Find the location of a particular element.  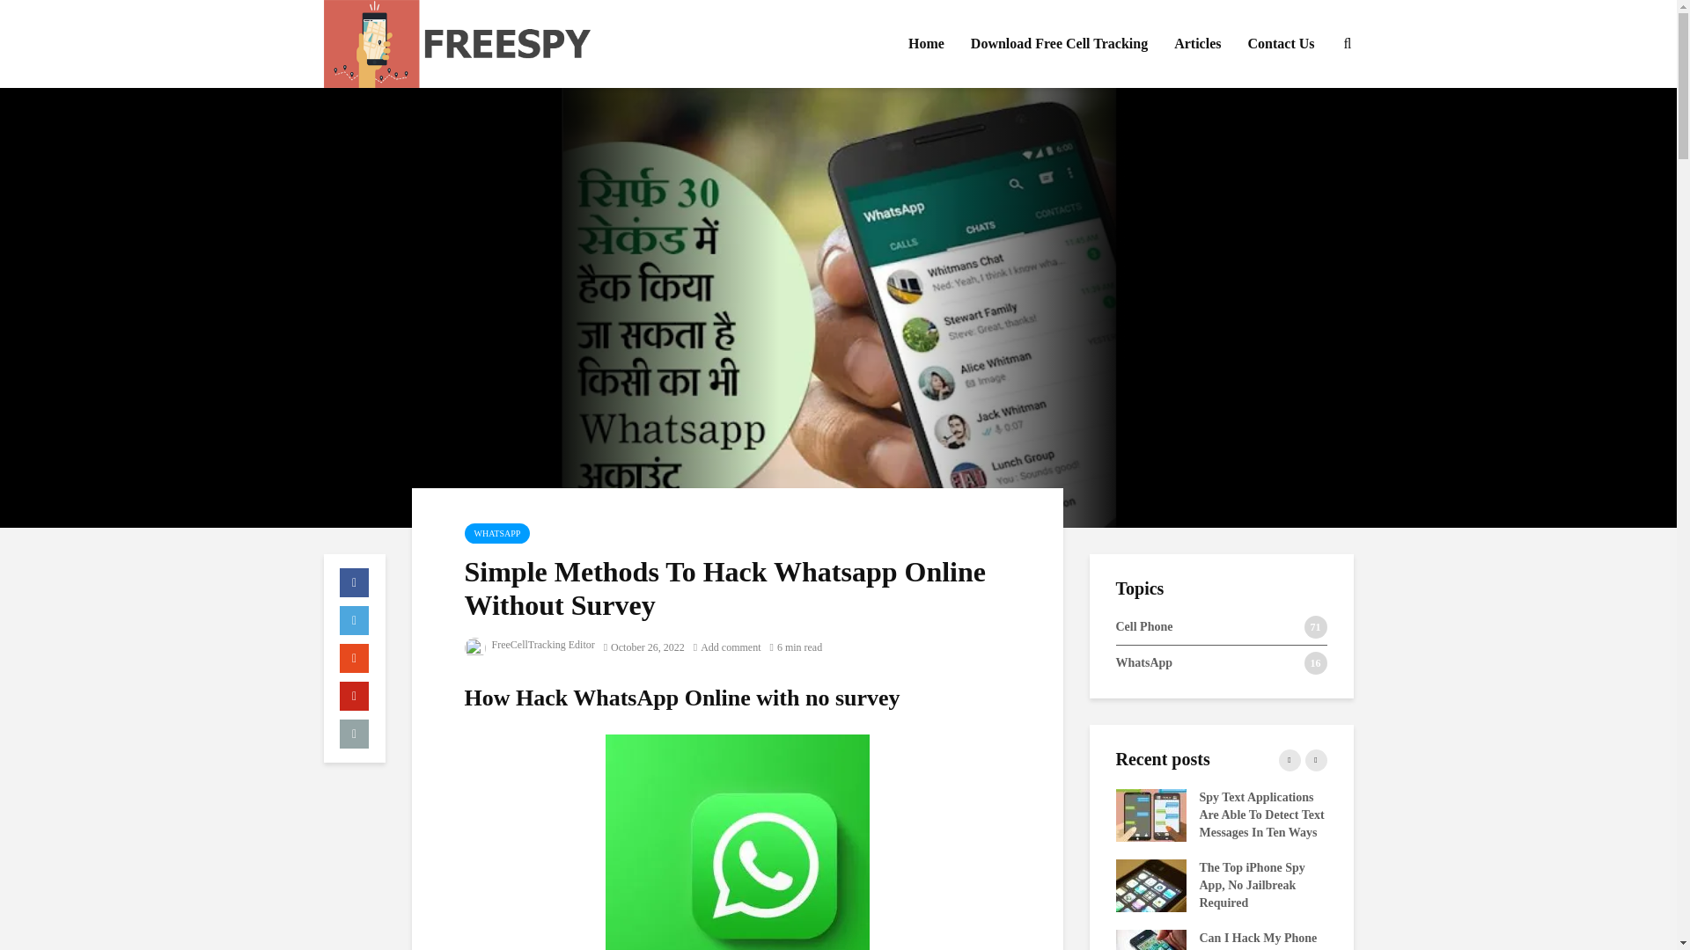

Articles is located at coordinates (1197, 44).